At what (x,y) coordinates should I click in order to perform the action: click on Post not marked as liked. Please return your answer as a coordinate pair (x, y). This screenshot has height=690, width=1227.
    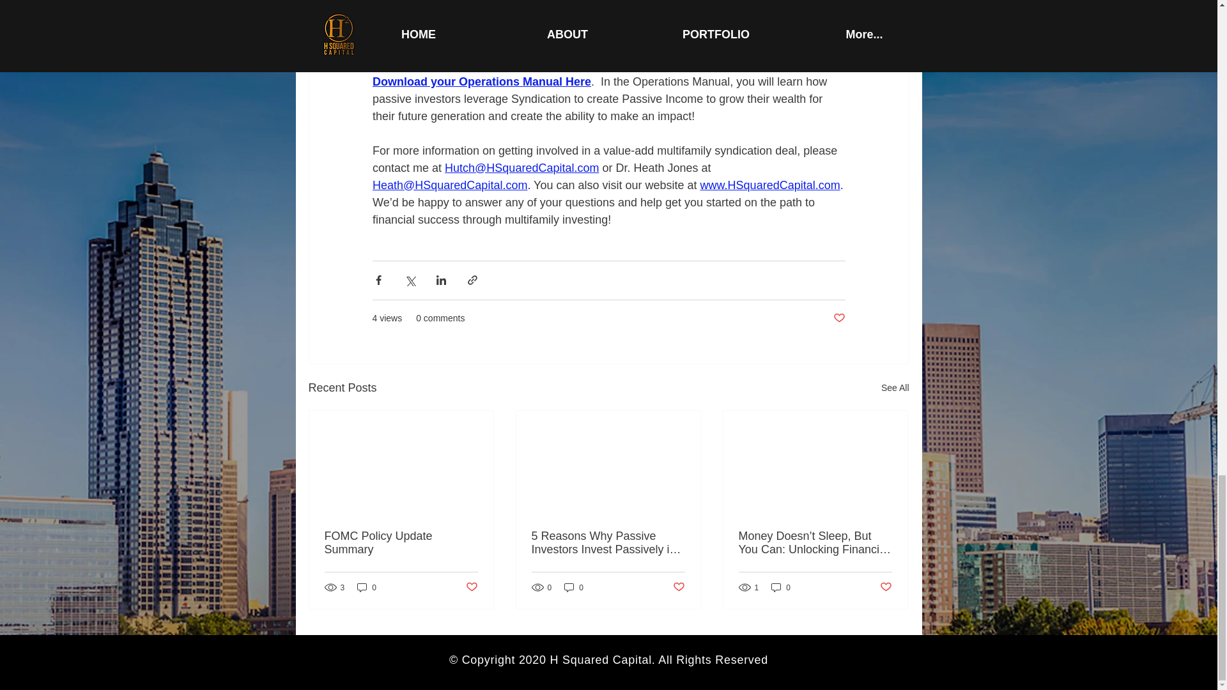
    Looking at the image, I should click on (470, 587).